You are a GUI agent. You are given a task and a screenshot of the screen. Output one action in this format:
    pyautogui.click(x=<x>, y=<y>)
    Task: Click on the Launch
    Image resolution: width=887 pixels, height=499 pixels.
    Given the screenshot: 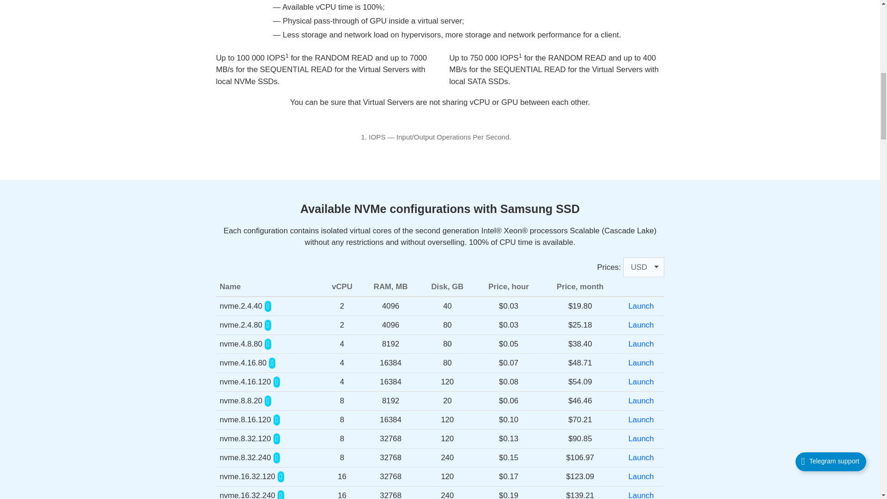 What is the action you would take?
    pyautogui.click(x=641, y=344)
    